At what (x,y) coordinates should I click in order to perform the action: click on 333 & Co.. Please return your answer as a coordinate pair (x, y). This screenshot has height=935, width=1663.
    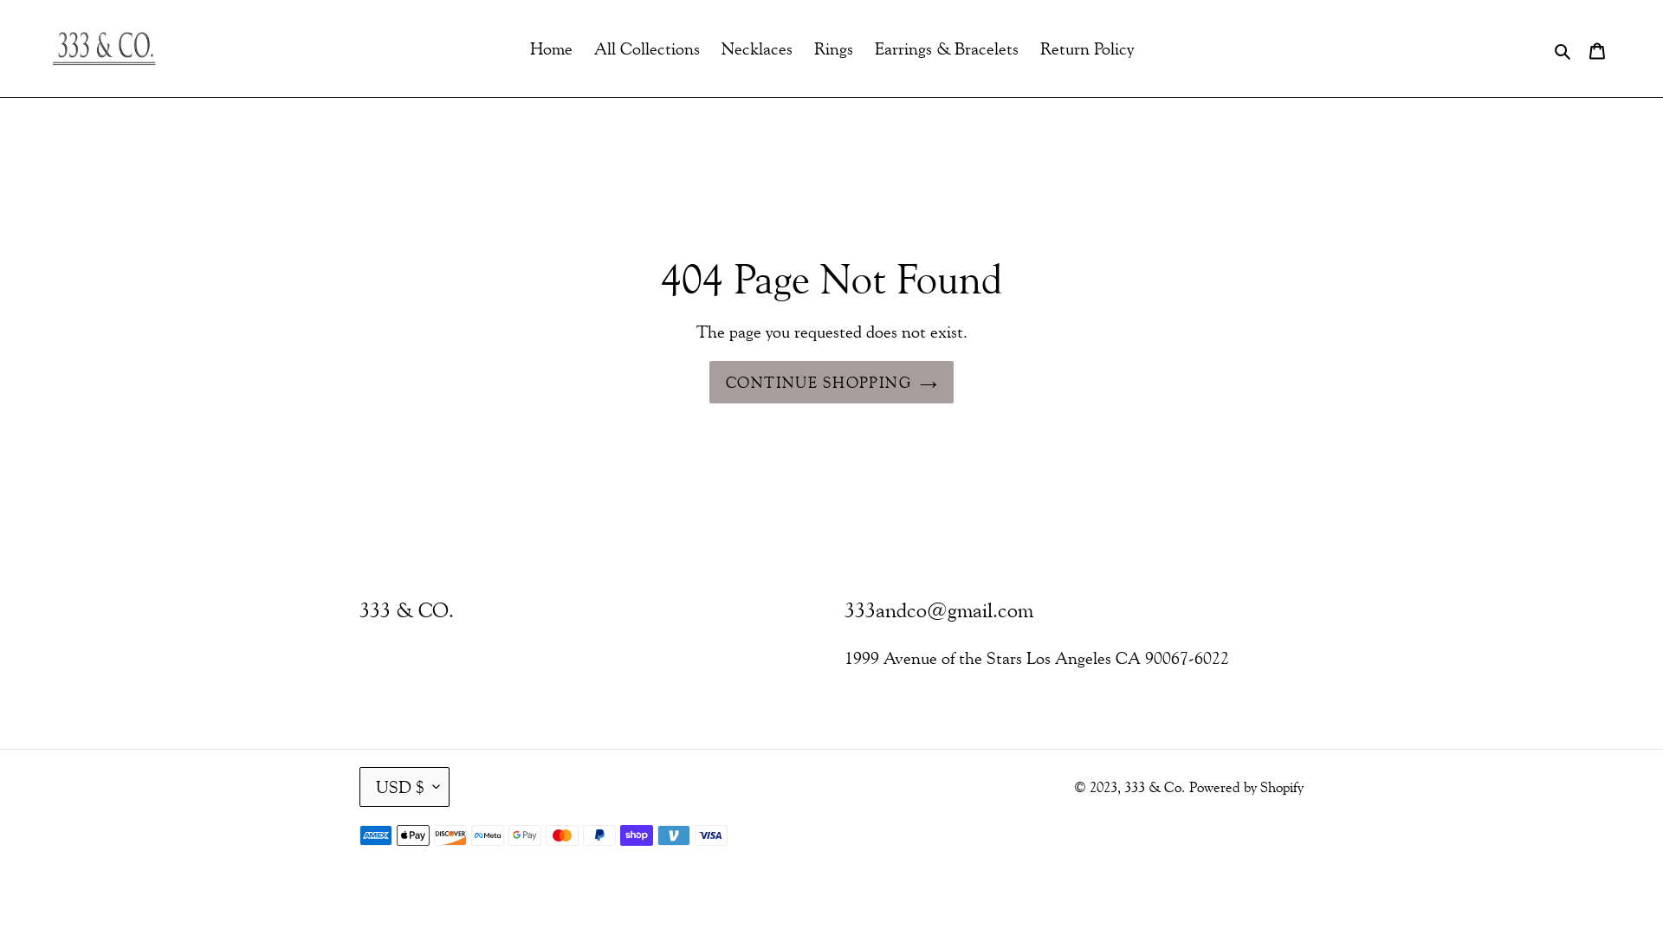
    Looking at the image, I should click on (1155, 787).